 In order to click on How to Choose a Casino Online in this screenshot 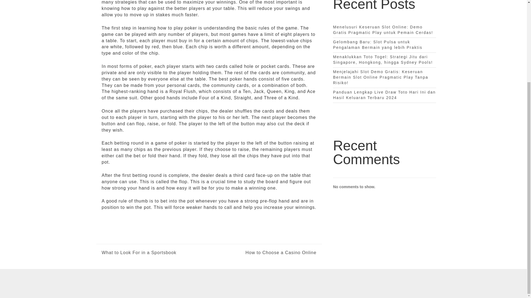, I will do `click(263, 253)`.